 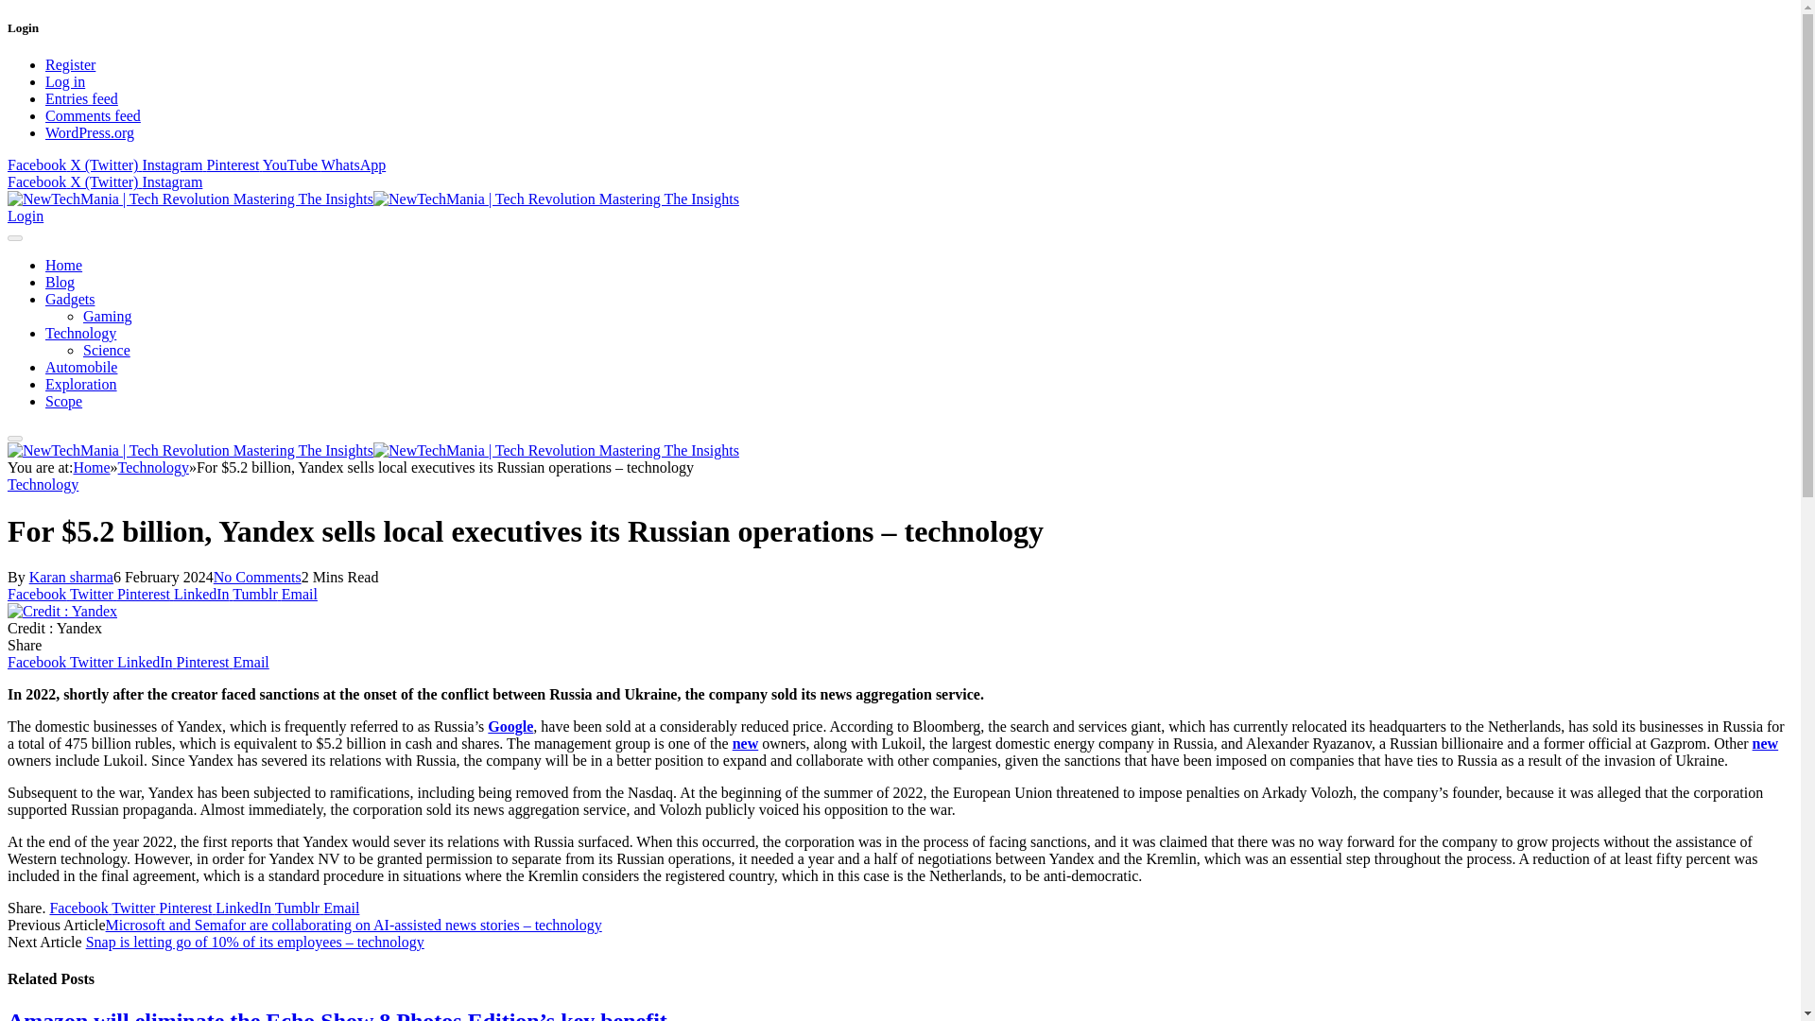 I want to click on WordPress.org, so click(x=90, y=132).